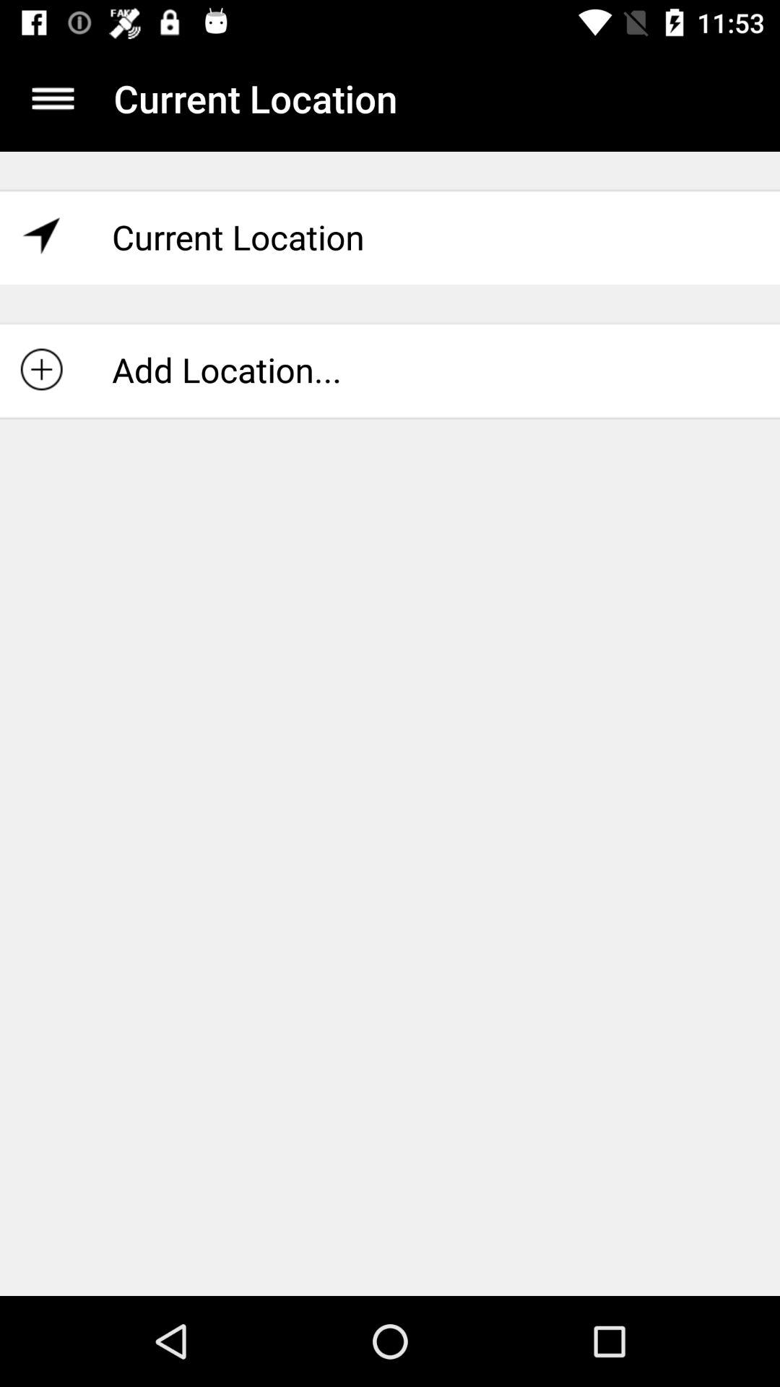 This screenshot has height=1387, width=780. Describe the element at coordinates (53, 98) in the screenshot. I see `launch item to the left of current location` at that location.